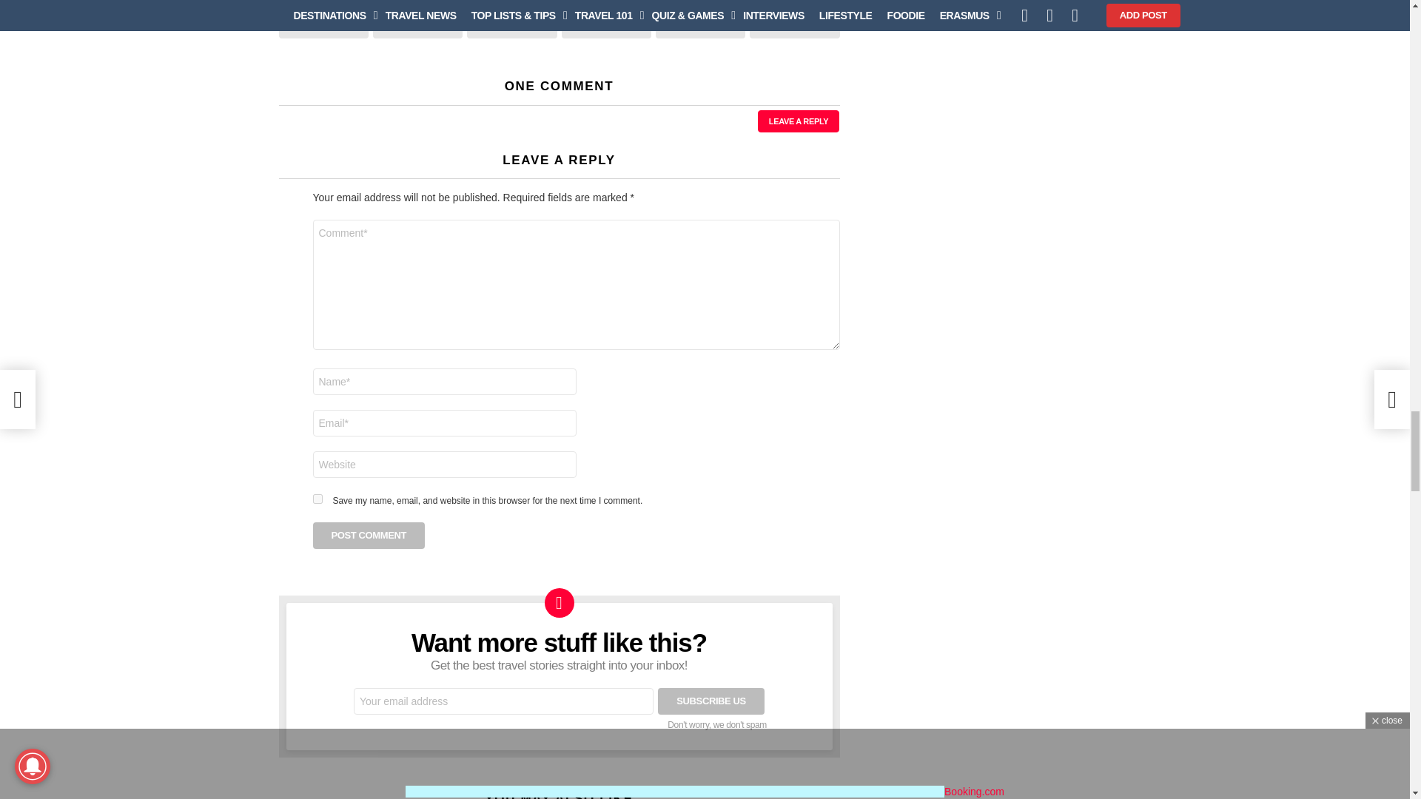 This screenshot has height=799, width=1421. I want to click on Subscribe us, so click(710, 701).